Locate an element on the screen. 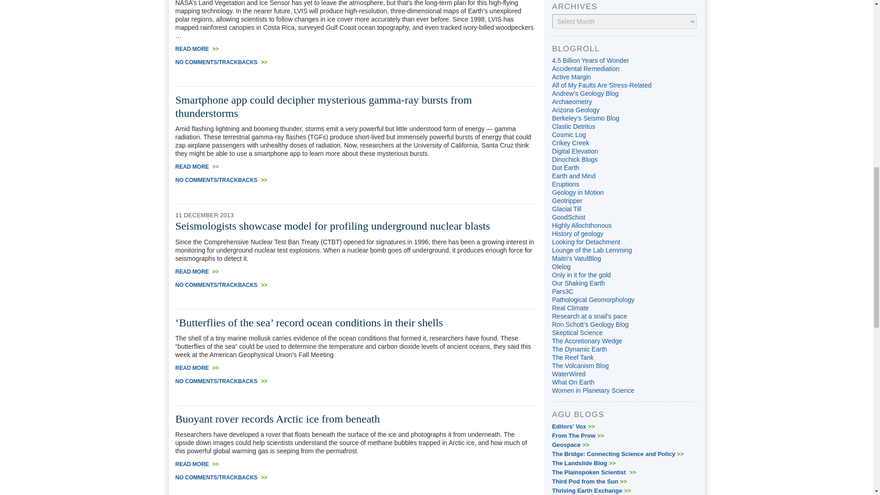  Buoyant rover records Arctic ice from beneath is located at coordinates (277, 418).